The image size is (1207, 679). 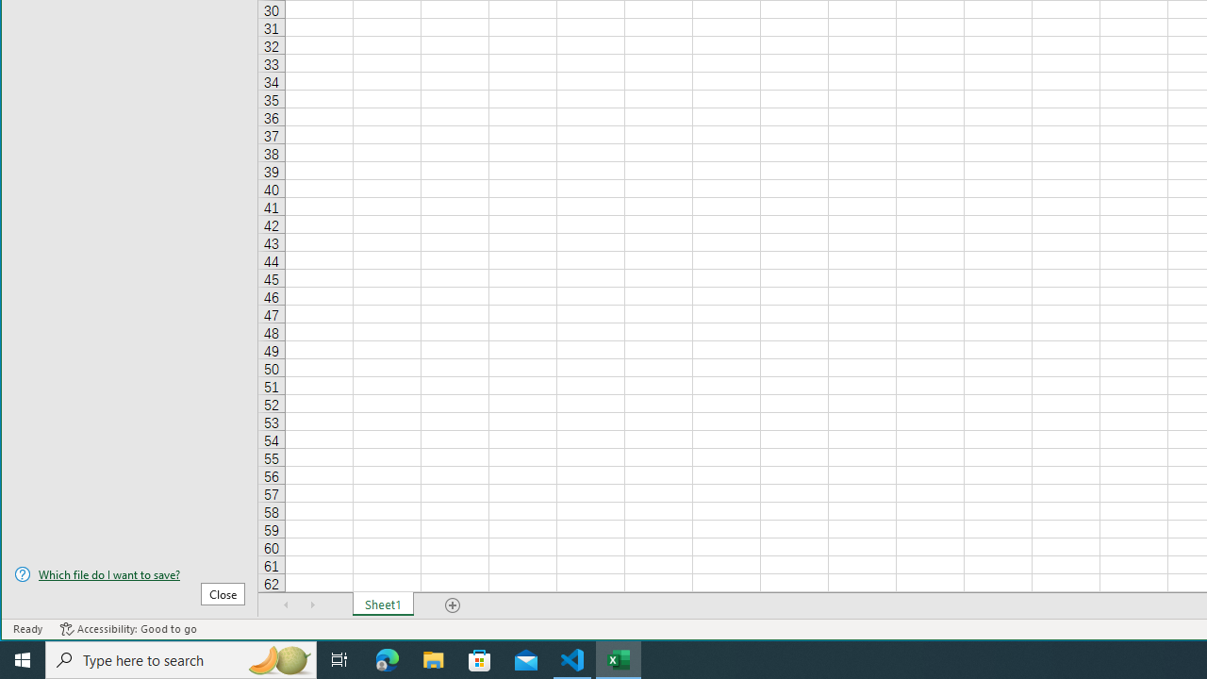 I want to click on File Explorer, so click(x=434, y=660).